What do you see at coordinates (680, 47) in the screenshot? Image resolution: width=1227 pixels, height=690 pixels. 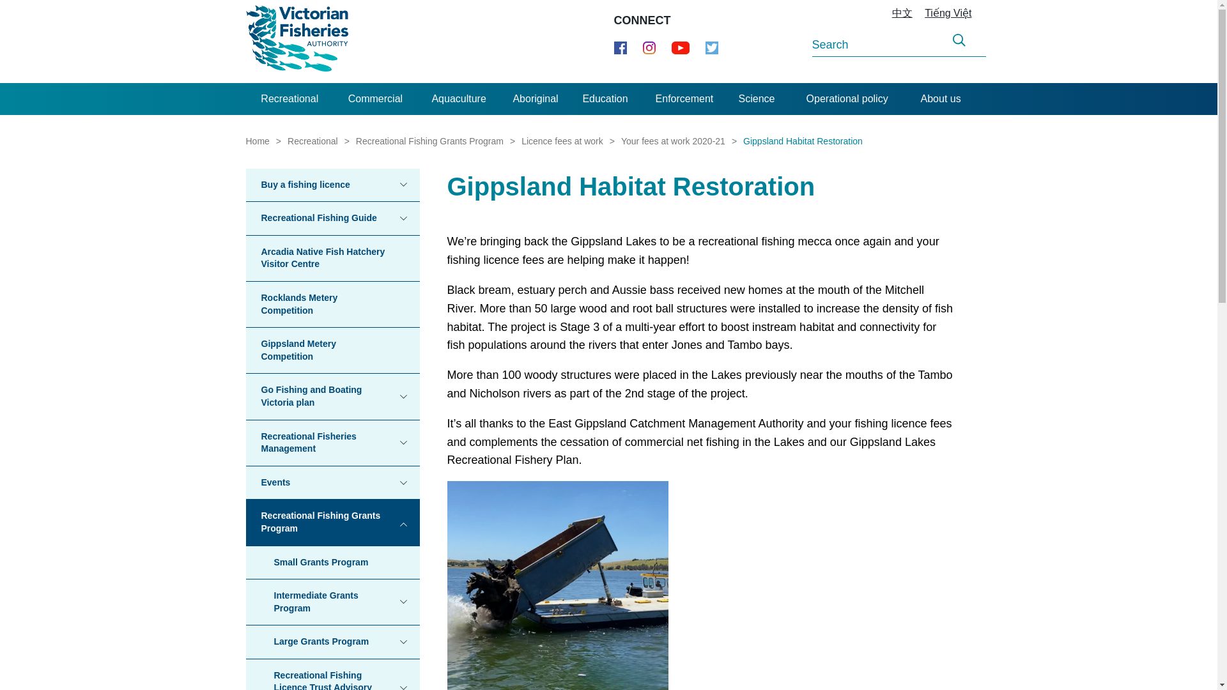 I see `YouTube` at bounding box center [680, 47].